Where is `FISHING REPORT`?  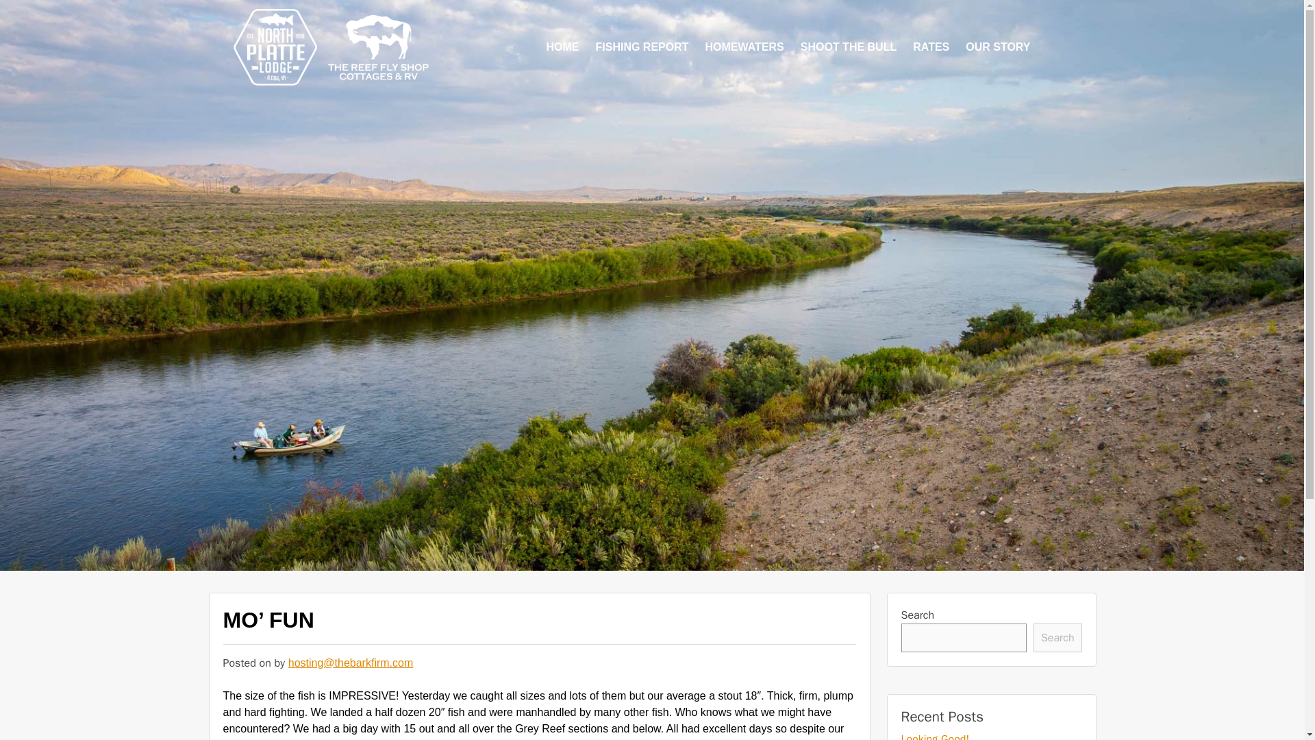 FISHING REPORT is located at coordinates (642, 47).